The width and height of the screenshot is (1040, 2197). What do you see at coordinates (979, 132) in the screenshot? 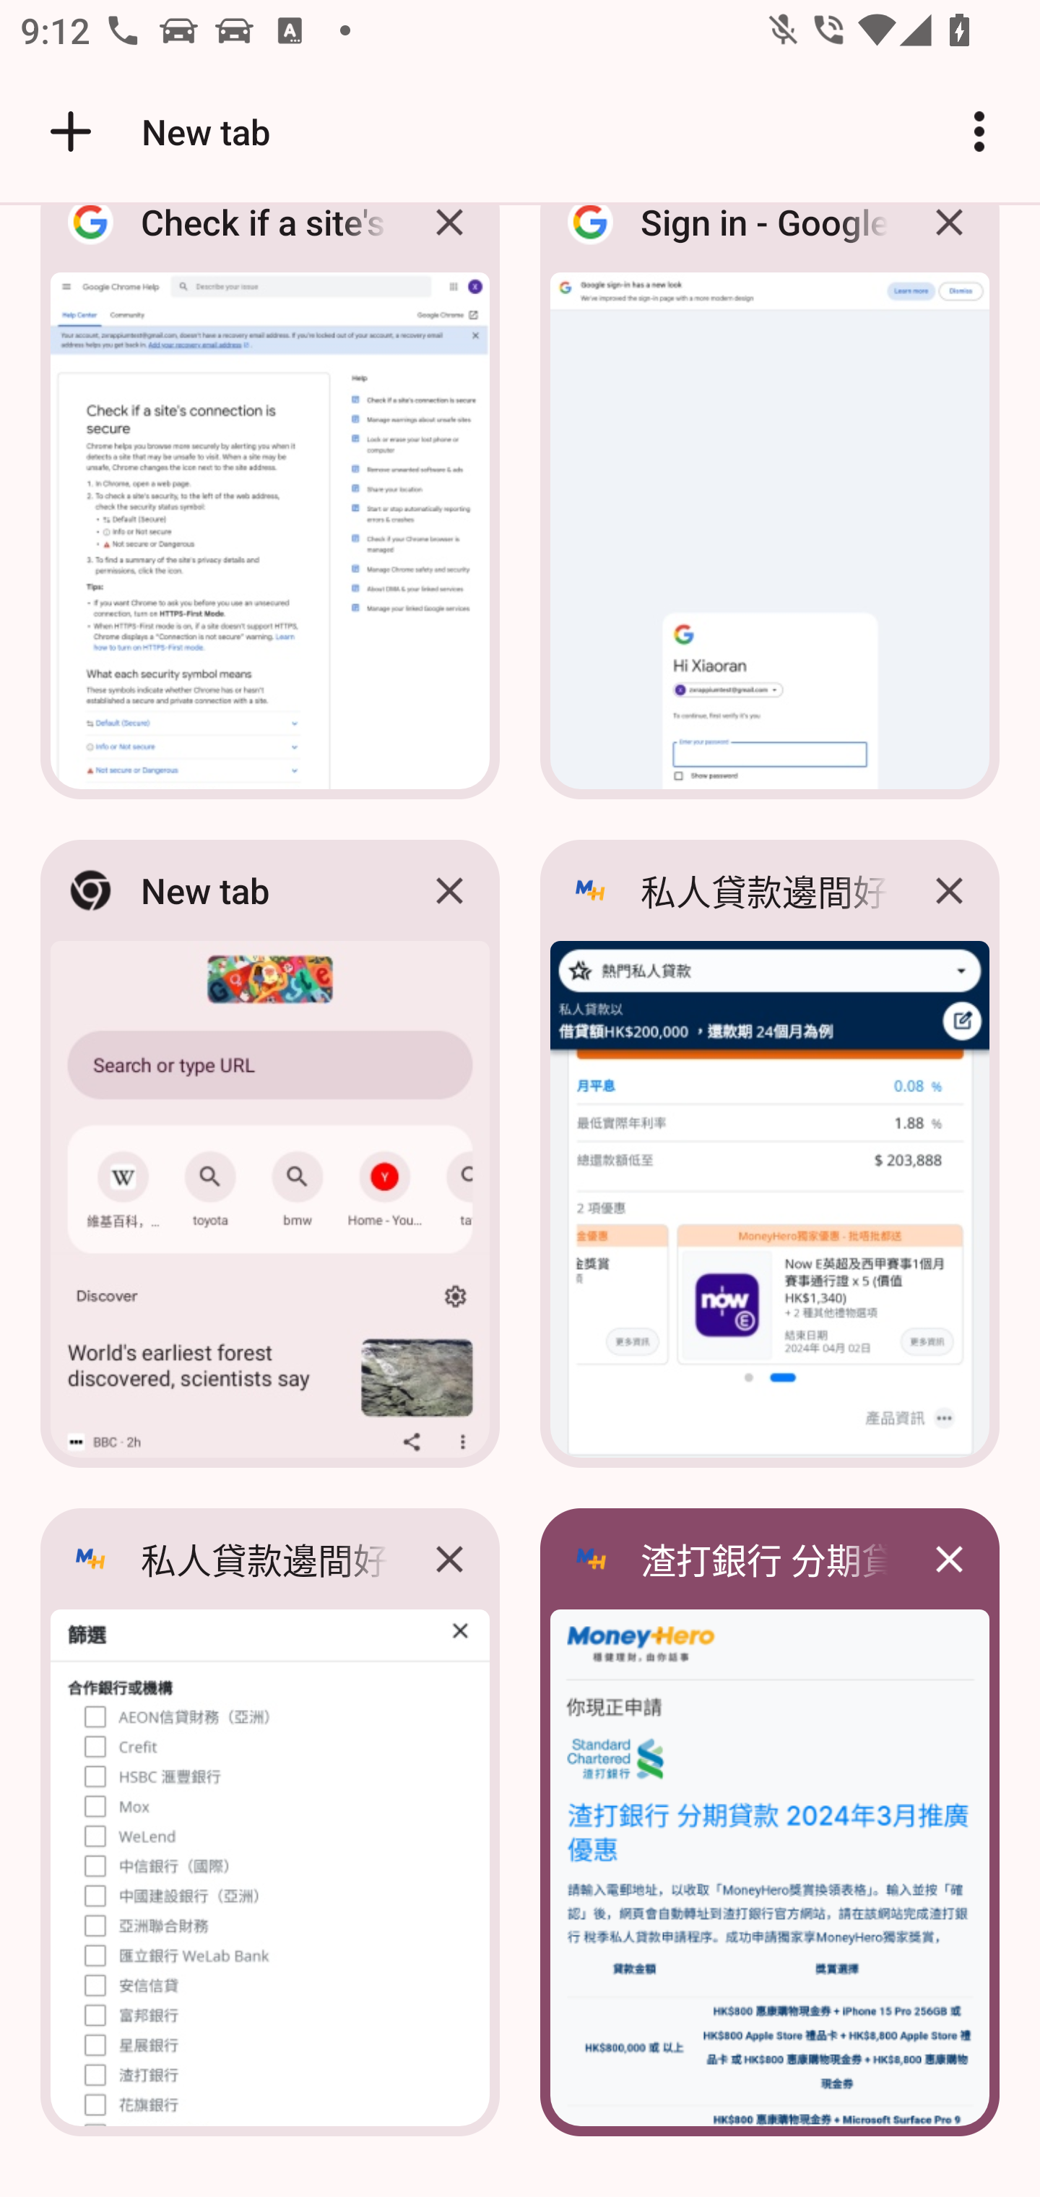
I see `Customize and control Google Chrome` at bounding box center [979, 132].